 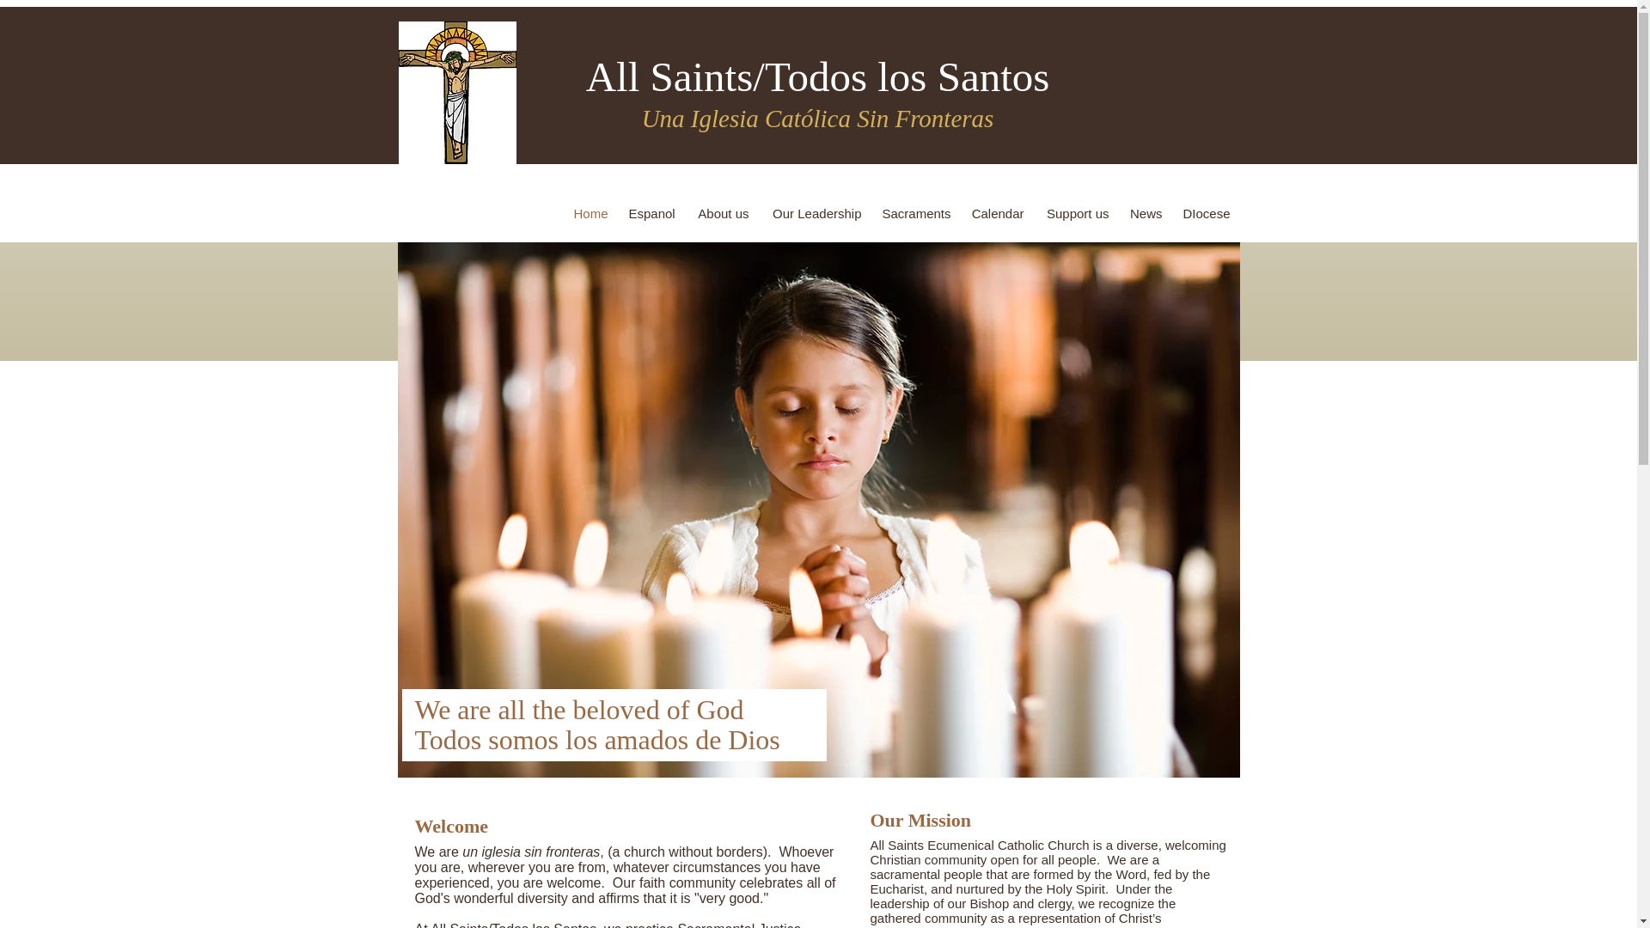 What do you see at coordinates (1205, 213) in the screenshot?
I see `DIocese` at bounding box center [1205, 213].